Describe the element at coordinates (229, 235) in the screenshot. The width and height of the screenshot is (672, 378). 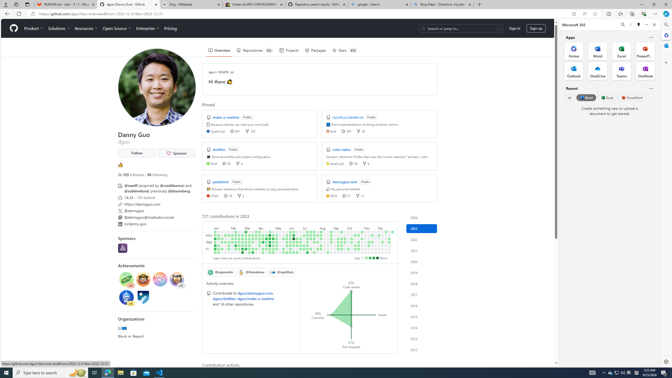
I see `1 contribution on January 30th.` at that location.